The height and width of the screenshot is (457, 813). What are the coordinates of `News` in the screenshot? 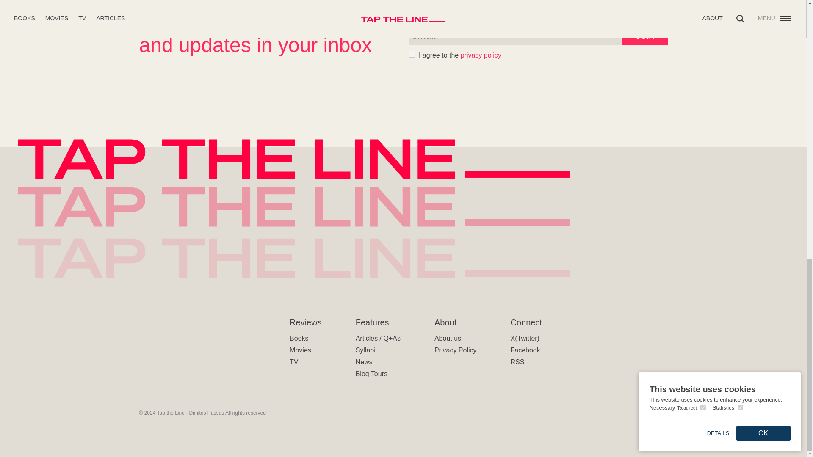 It's located at (364, 362).